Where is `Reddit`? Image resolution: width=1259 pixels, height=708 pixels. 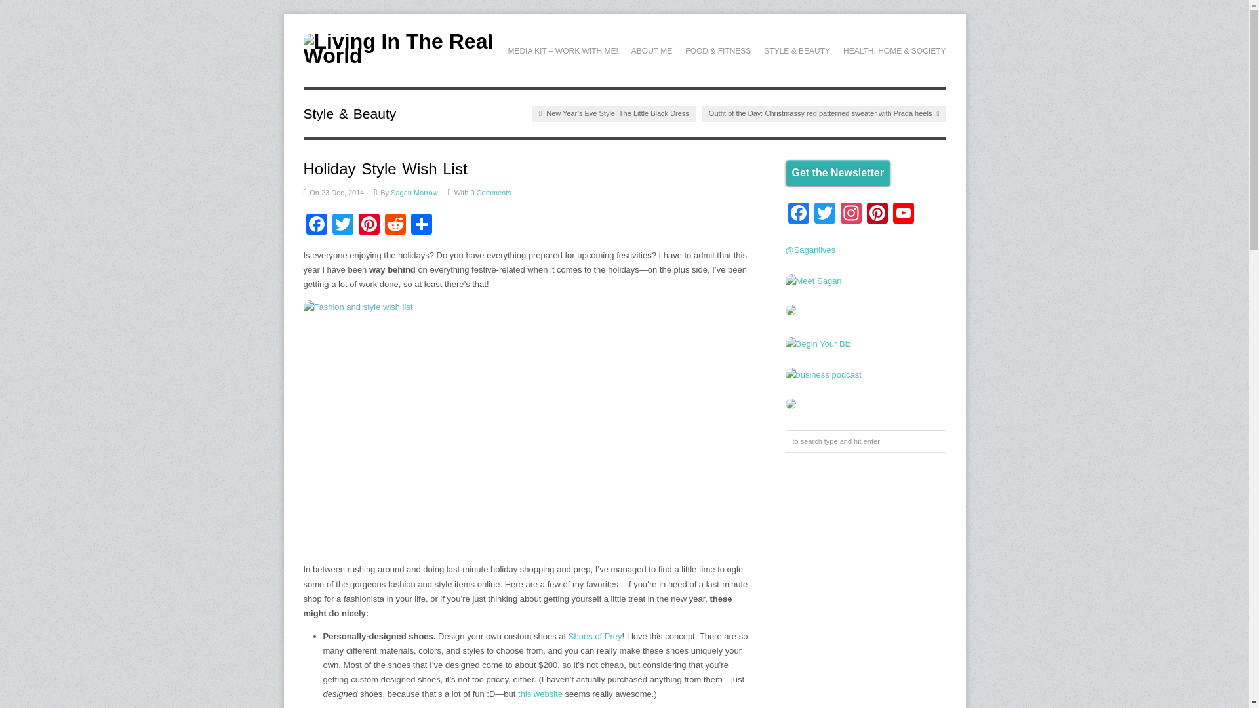
Reddit is located at coordinates (395, 226).